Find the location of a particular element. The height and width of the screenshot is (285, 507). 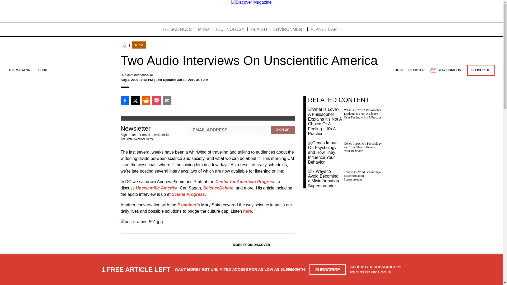

7 Ways to Avoid Becoming a Misinformation Superspreader is located at coordinates (345, 177).